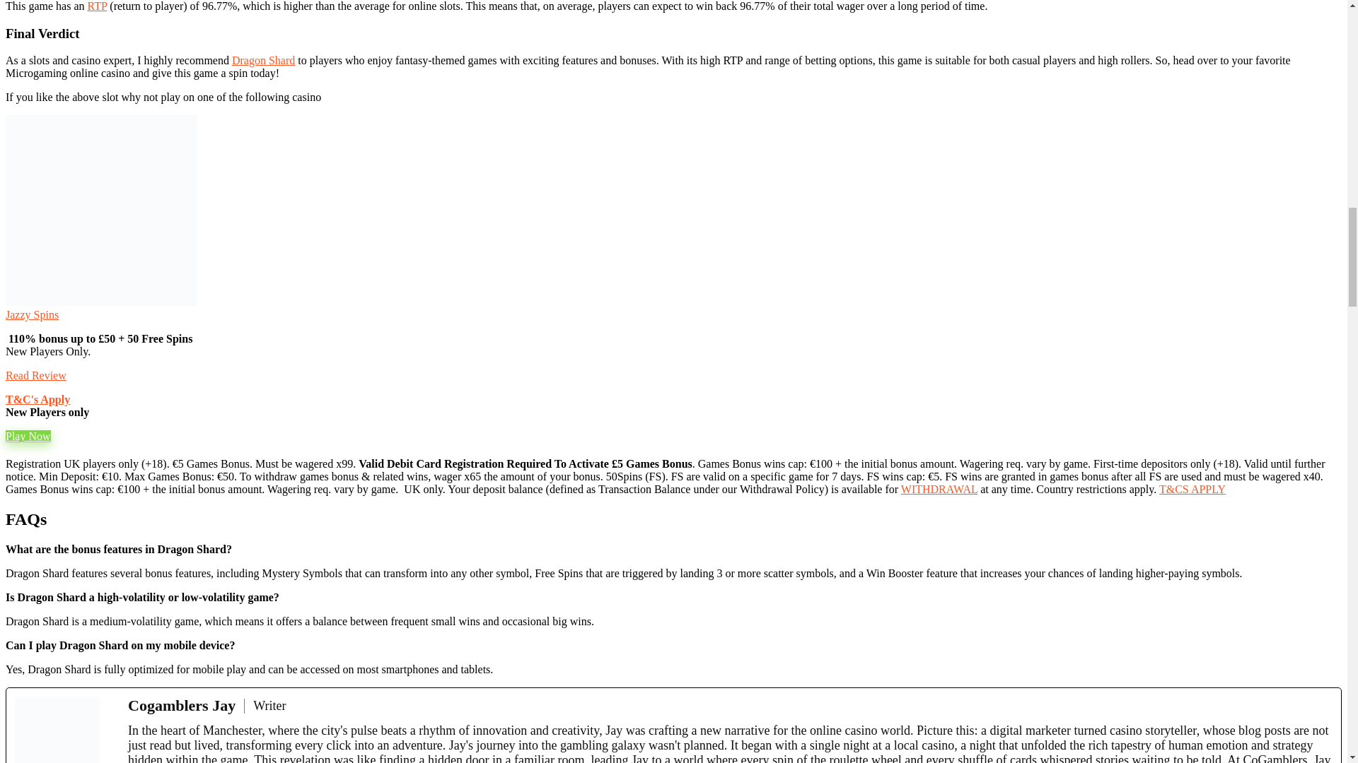  What do you see at coordinates (28, 437) in the screenshot?
I see `Play Now` at bounding box center [28, 437].